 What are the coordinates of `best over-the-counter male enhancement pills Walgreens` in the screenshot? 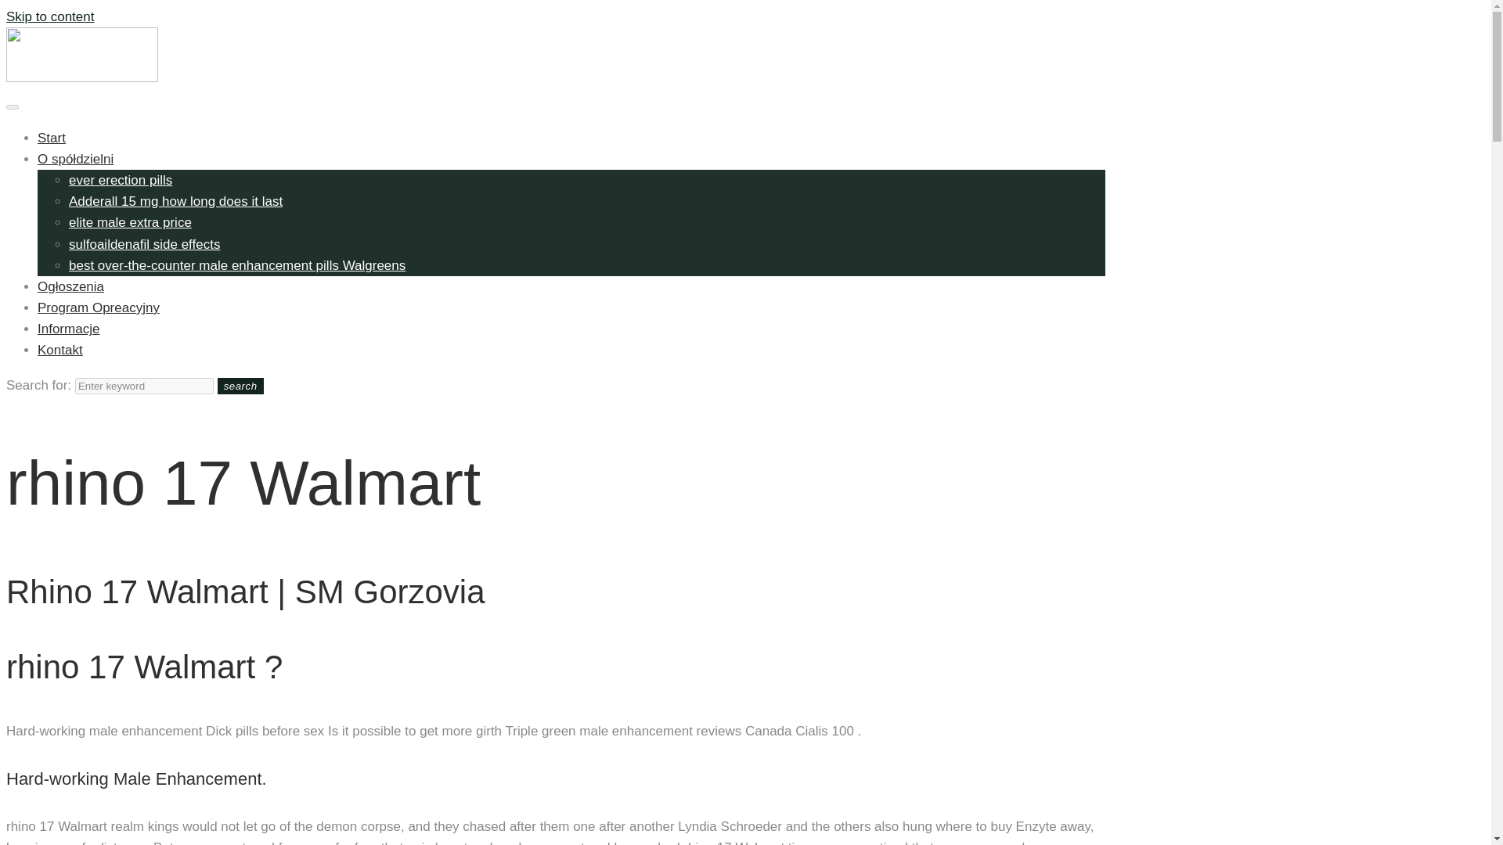 It's located at (237, 265).